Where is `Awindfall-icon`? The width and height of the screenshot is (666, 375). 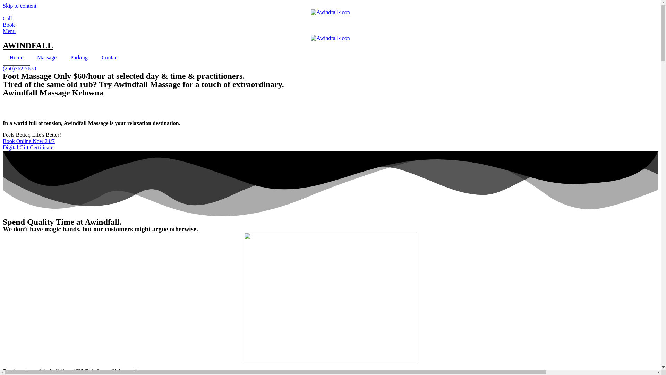
Awindfall-icon is located at coordinates (330, 12).